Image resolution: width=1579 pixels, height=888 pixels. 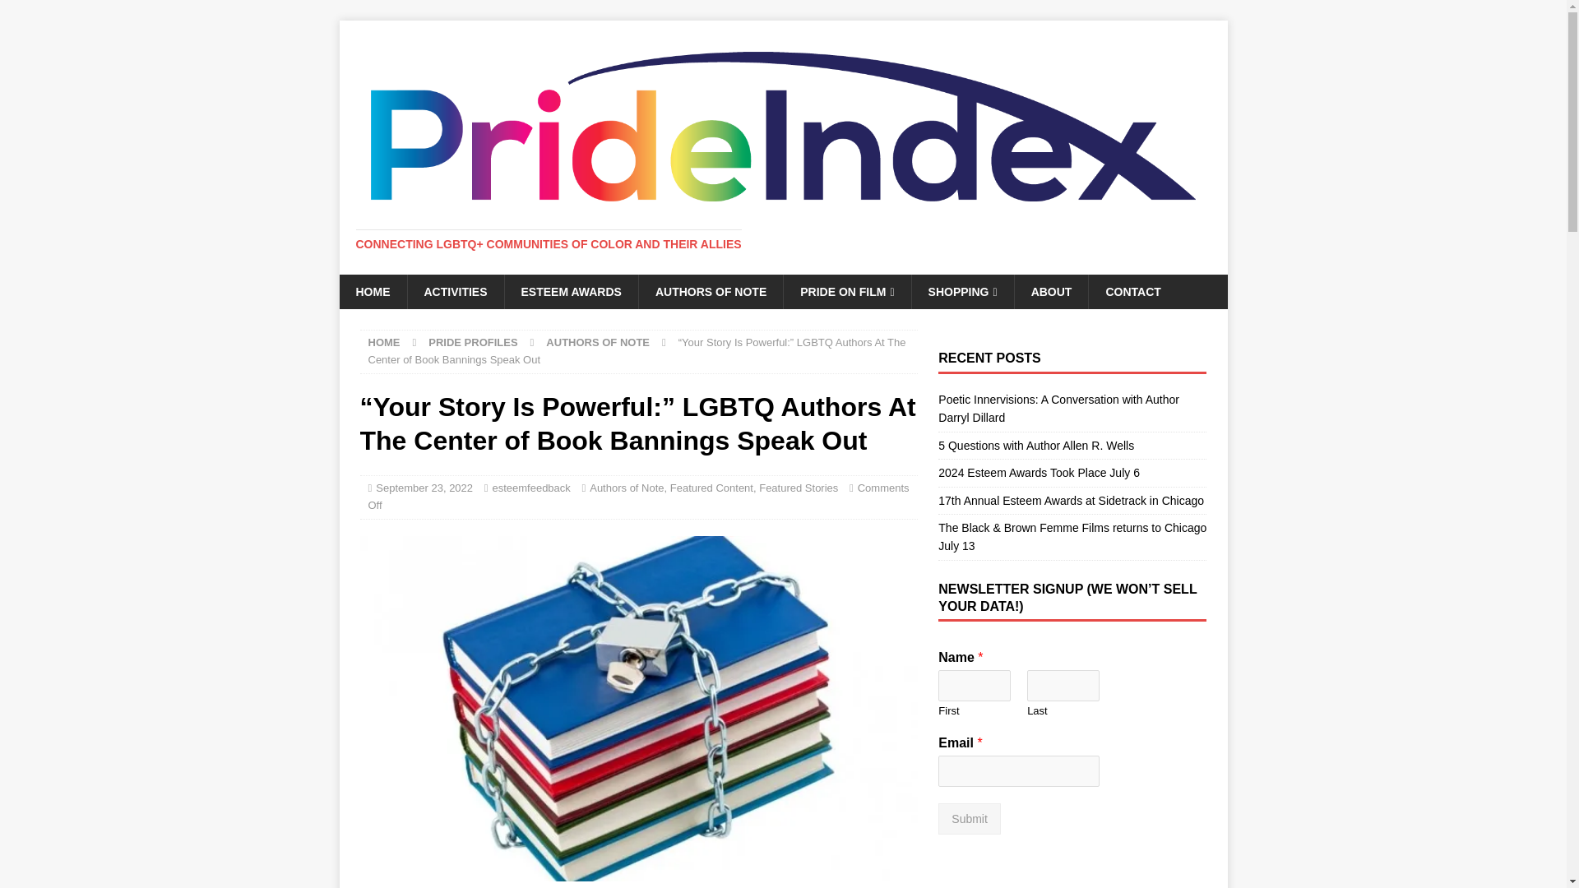 I want to click on SHOPPING, so click(x=962, y=291).